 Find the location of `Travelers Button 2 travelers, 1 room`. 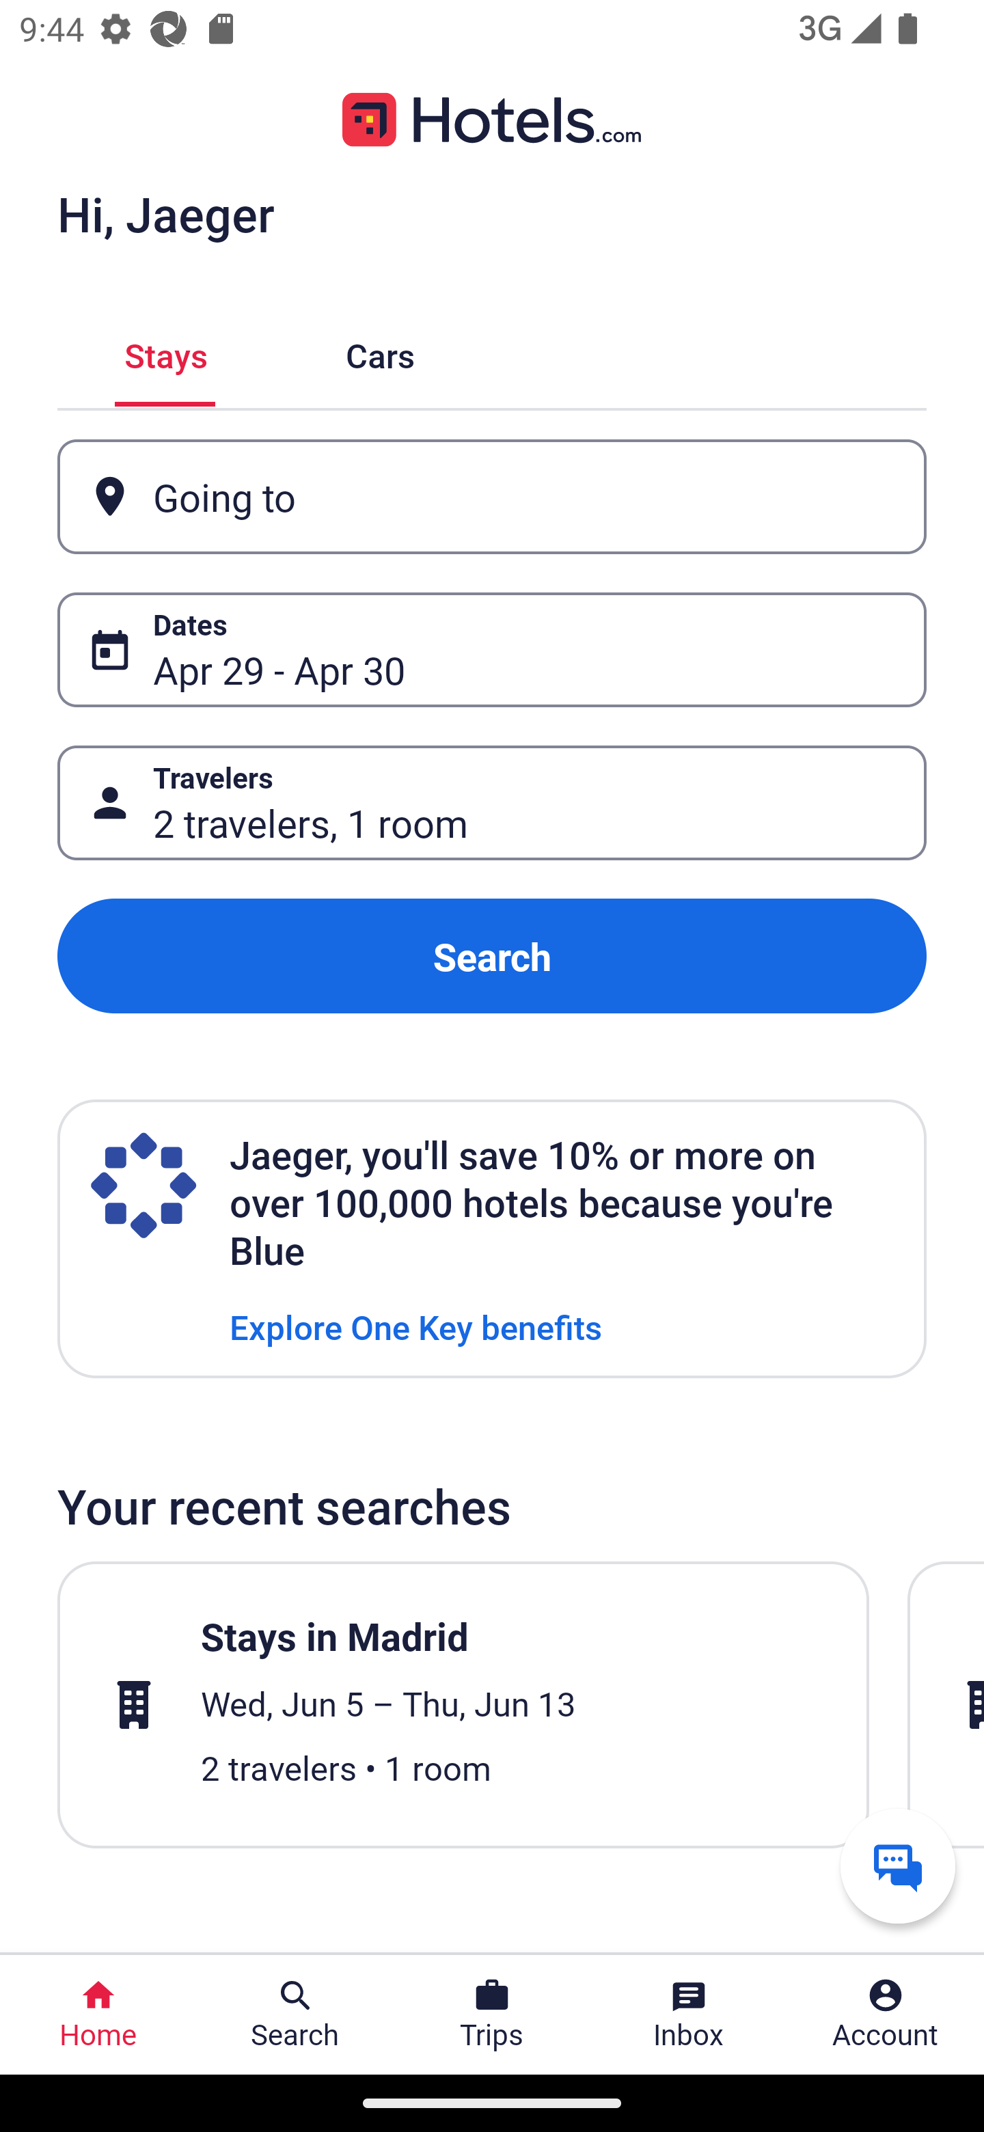

Travelers Button 2 travelers, 1 room is located at coordinates (492, 804).